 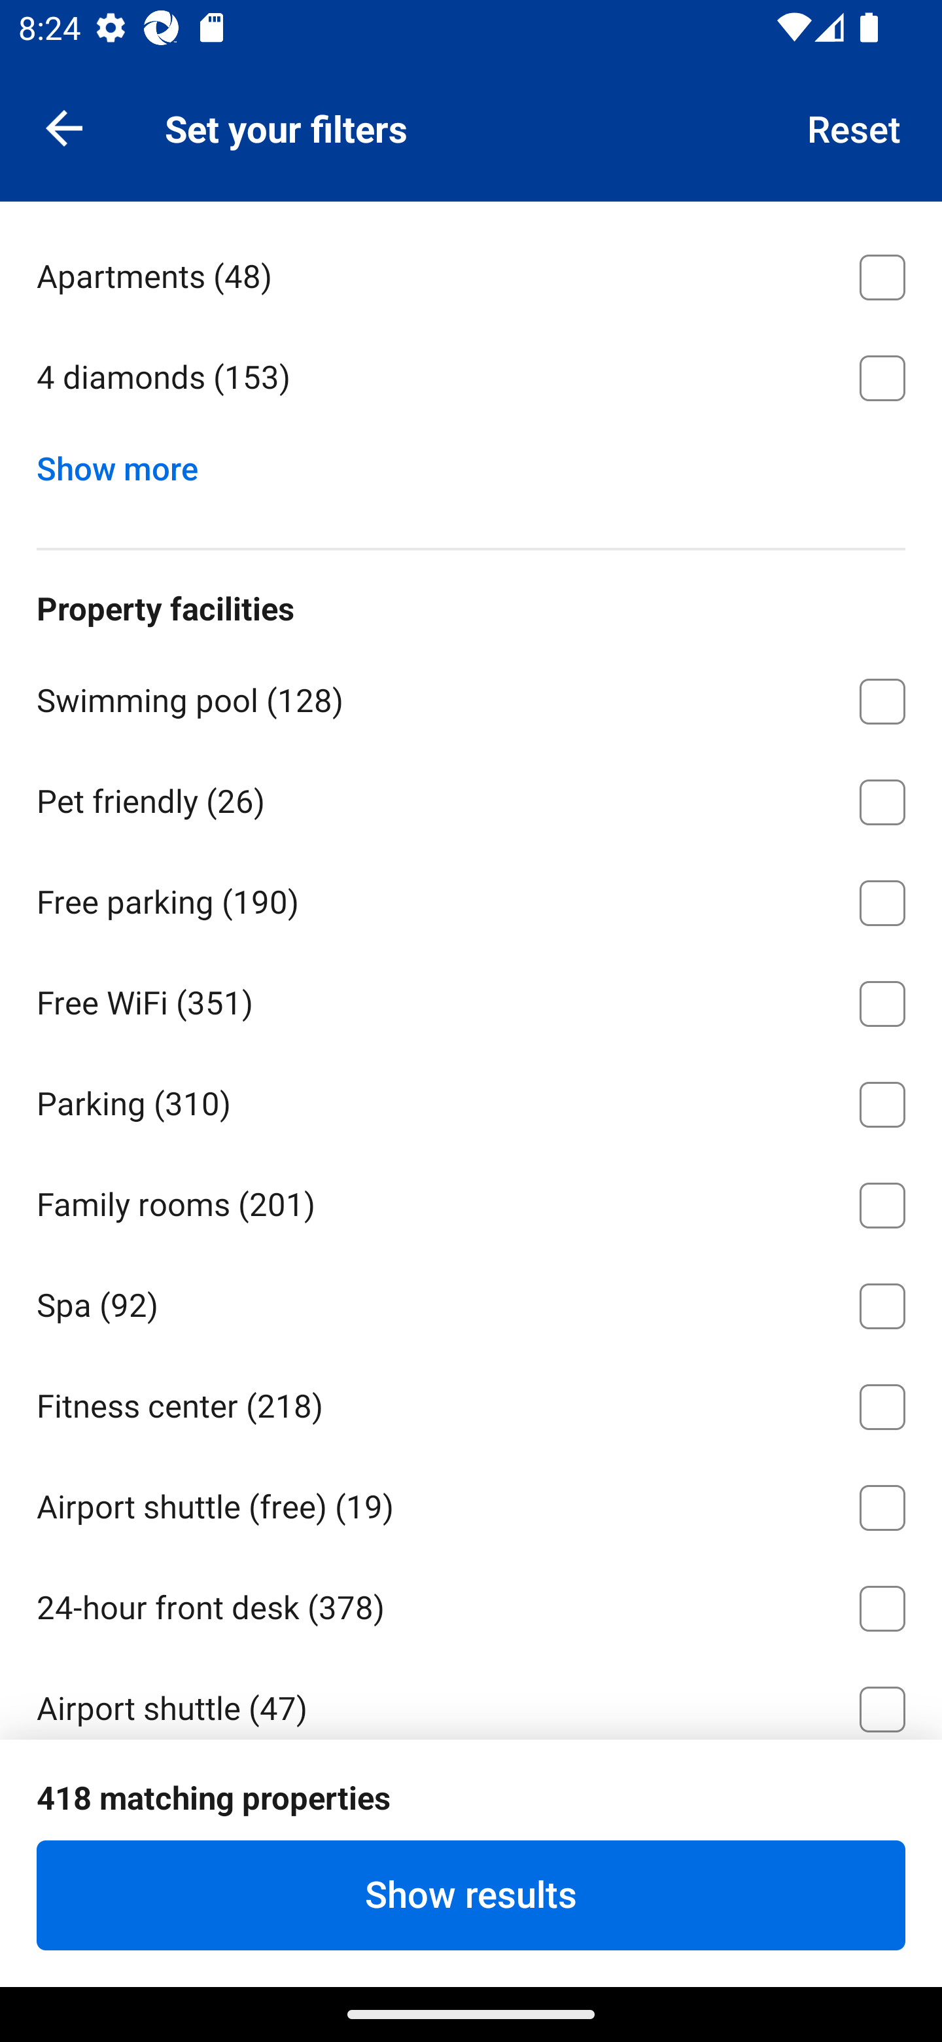 What do you see at coordinates (471, 1100) in the screenshot?
I see `Parking ⁦(310)` at bounding box center [471, 1100].